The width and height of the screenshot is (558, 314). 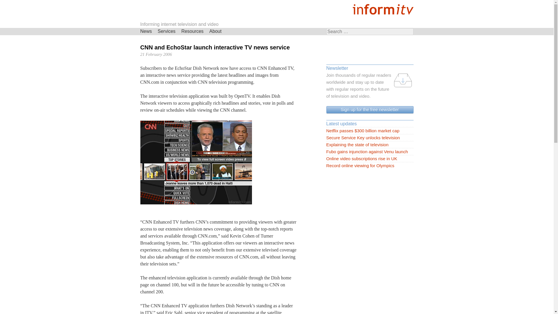 What do you see at coordinates (370, 151) in the screenshot?
I see `Fubo gains injunction against Venu launch` at bounding box center [370, 151].